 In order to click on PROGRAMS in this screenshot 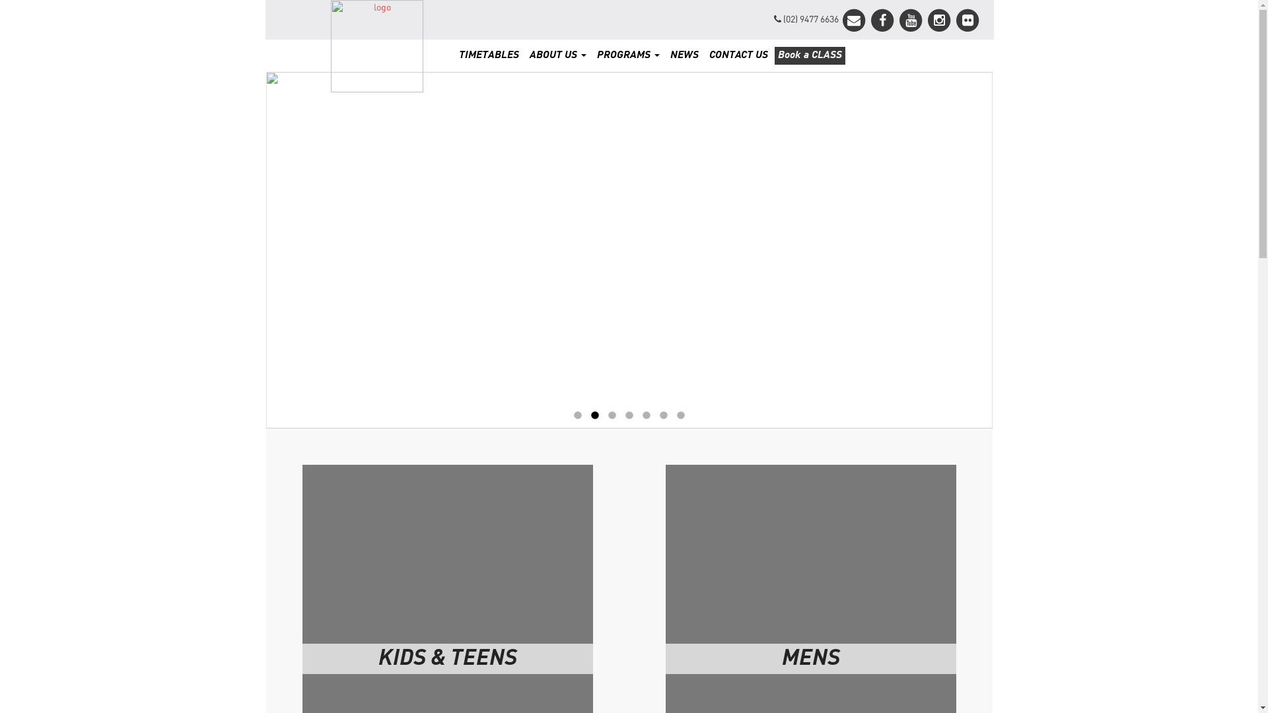, I will do `click(629, 55)`.